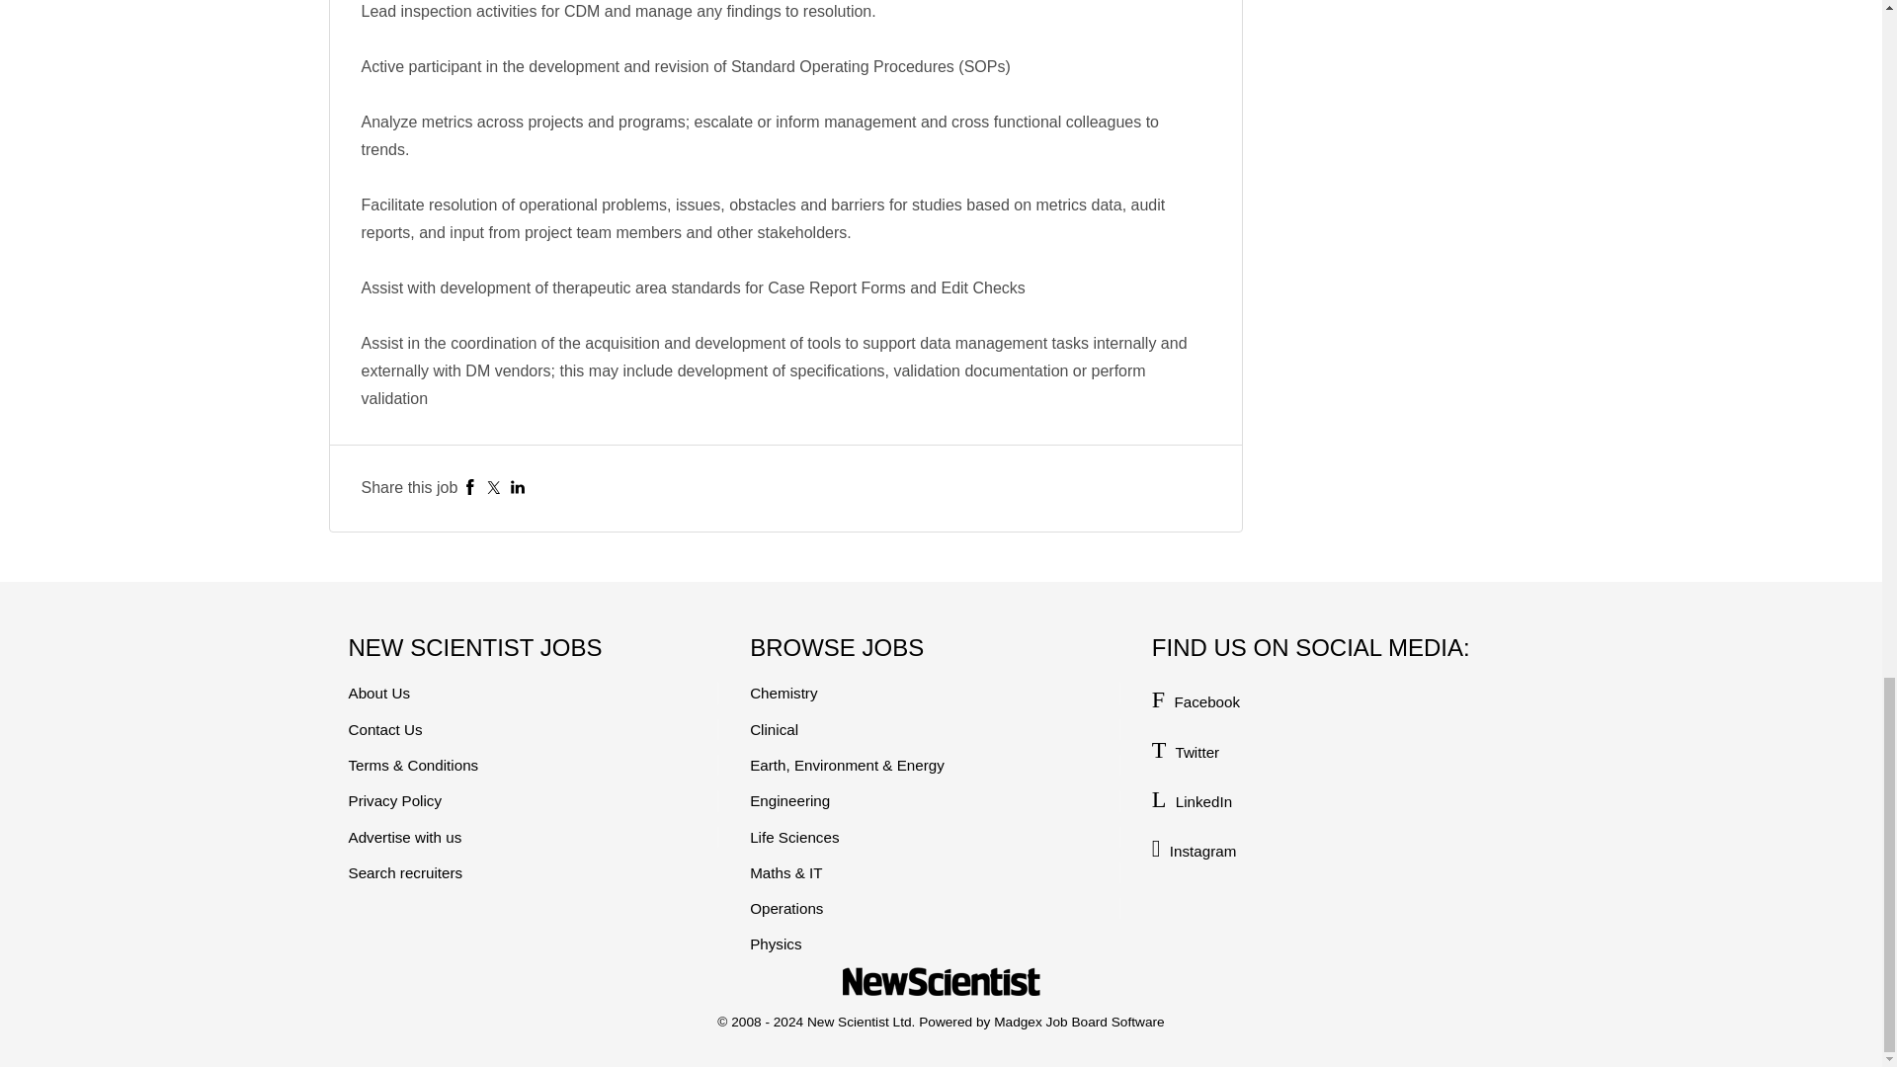 The height and width of the screenshot is (1067, 1897). Describe the element at coordinates (470, 487) in the screenshot. I see `Facebook` at that location.